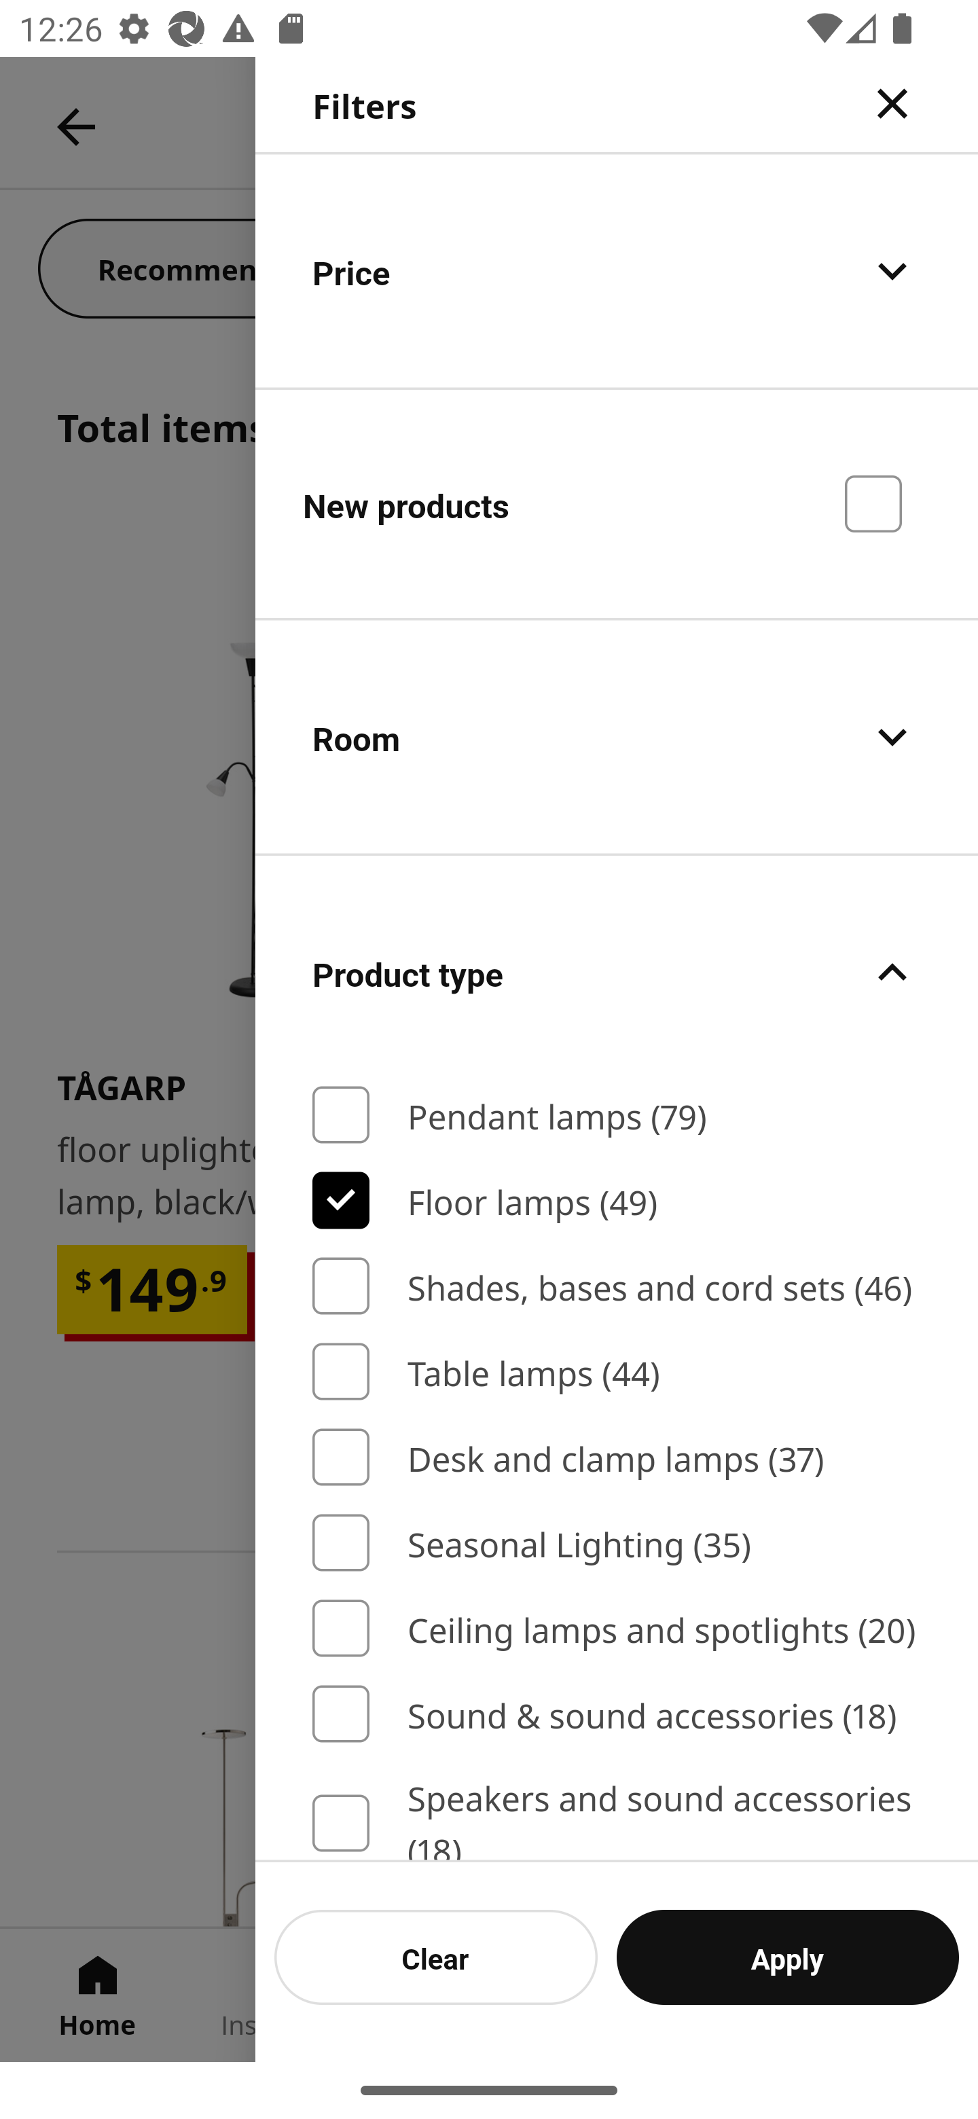 The image size is (978, 2119). Describe the element at coordinates (617, 1456) in the screenshot. I see `Desk and clamp lamps (37)` at that location.